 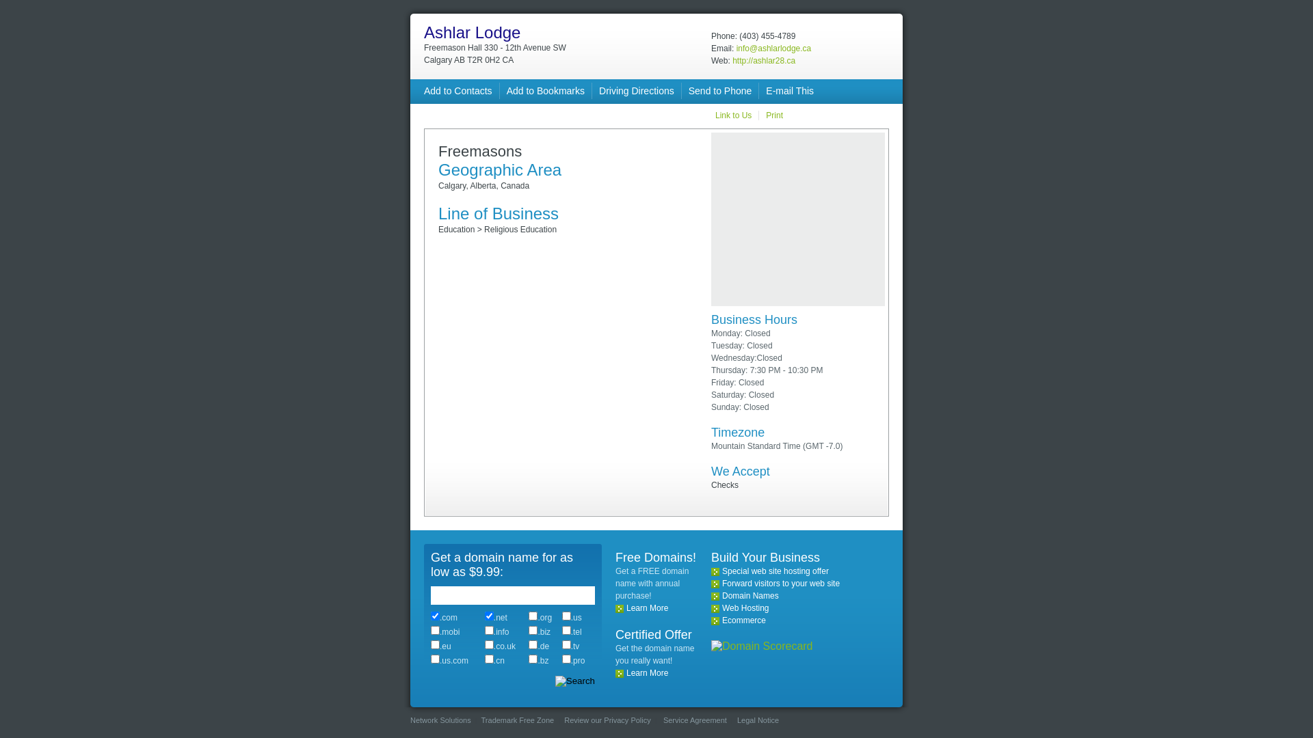 I want to click on Ecommerce, so click(x=744, y=620).